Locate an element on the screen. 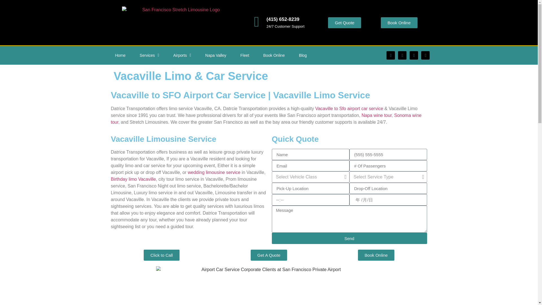 The width and height of the screenshot is (542, 305). Home is located at coordinates (120, 55).